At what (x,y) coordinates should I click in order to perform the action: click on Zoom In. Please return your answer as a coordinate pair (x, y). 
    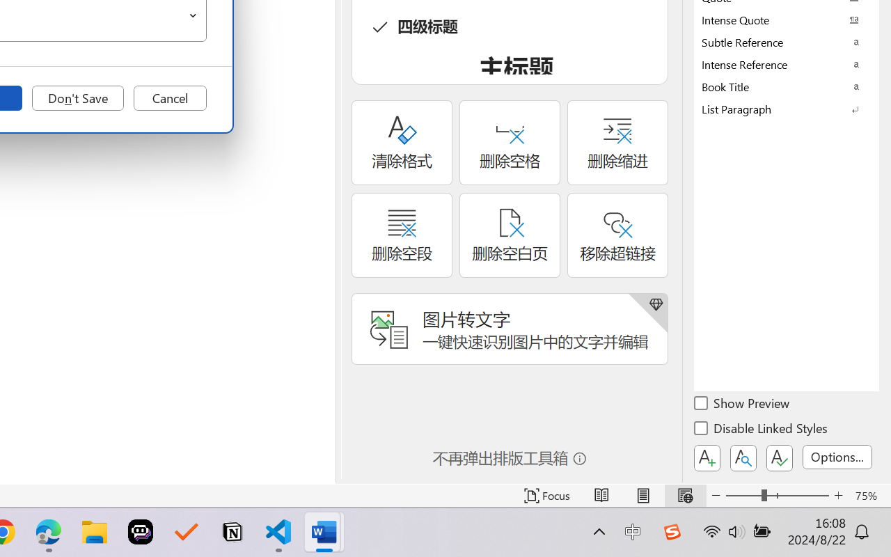
    Looking at the image, I should click on (838, 496).